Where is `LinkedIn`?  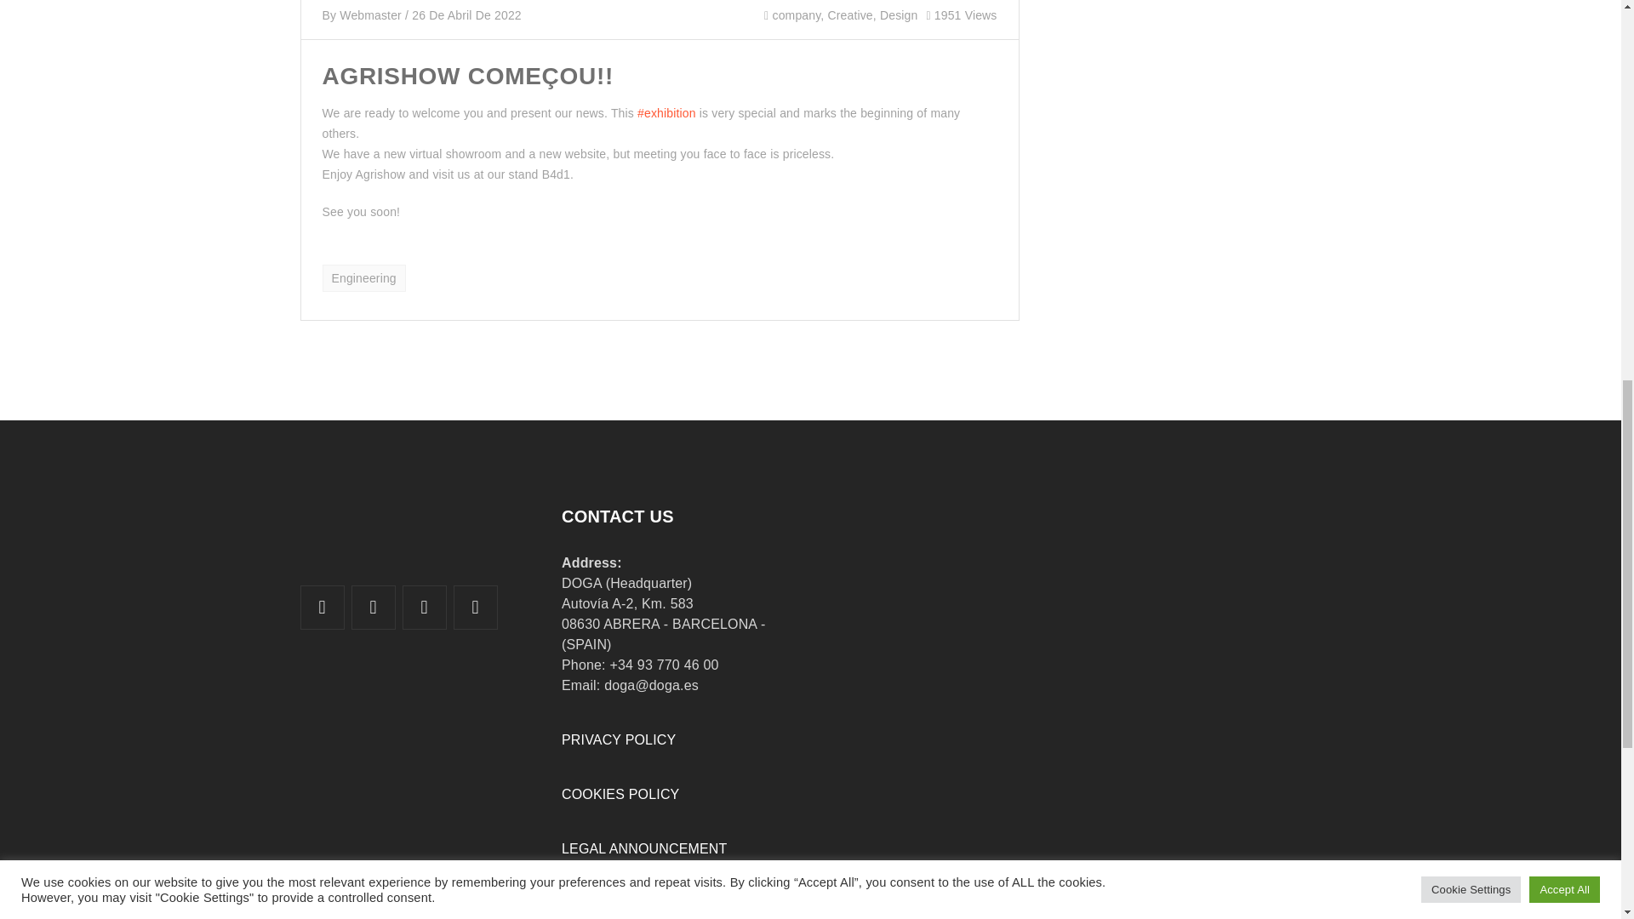 LinkedIn is located at coordinates (374, 608).